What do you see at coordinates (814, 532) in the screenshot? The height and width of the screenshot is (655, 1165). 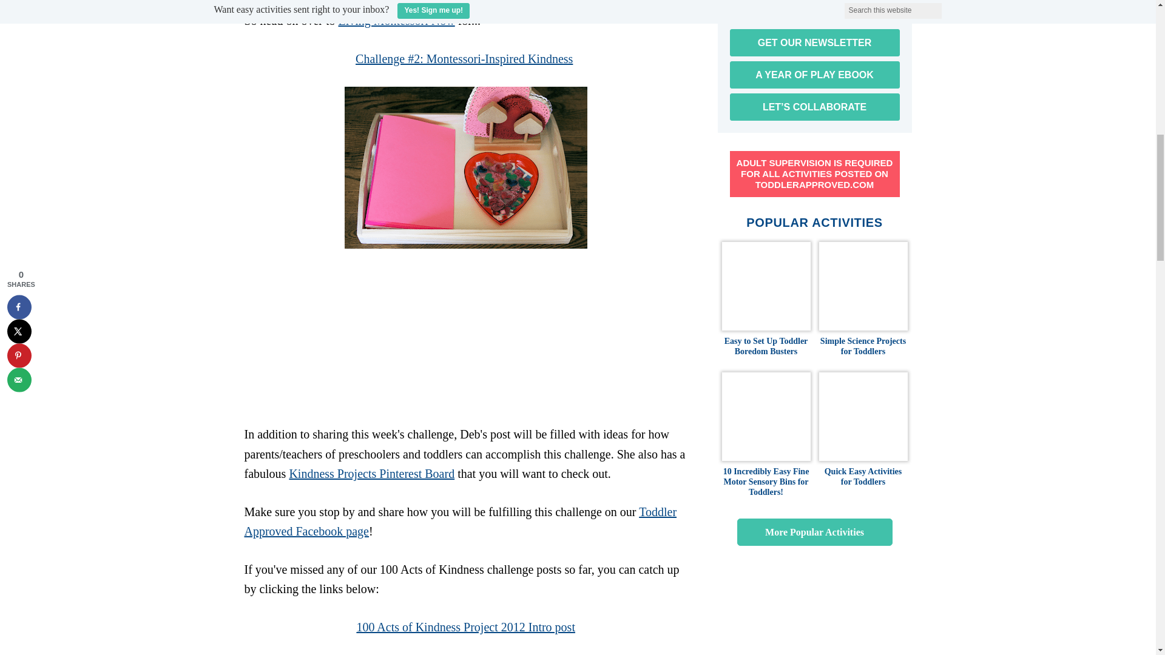 I see `Most Popular` at bounding box center [814, 532].